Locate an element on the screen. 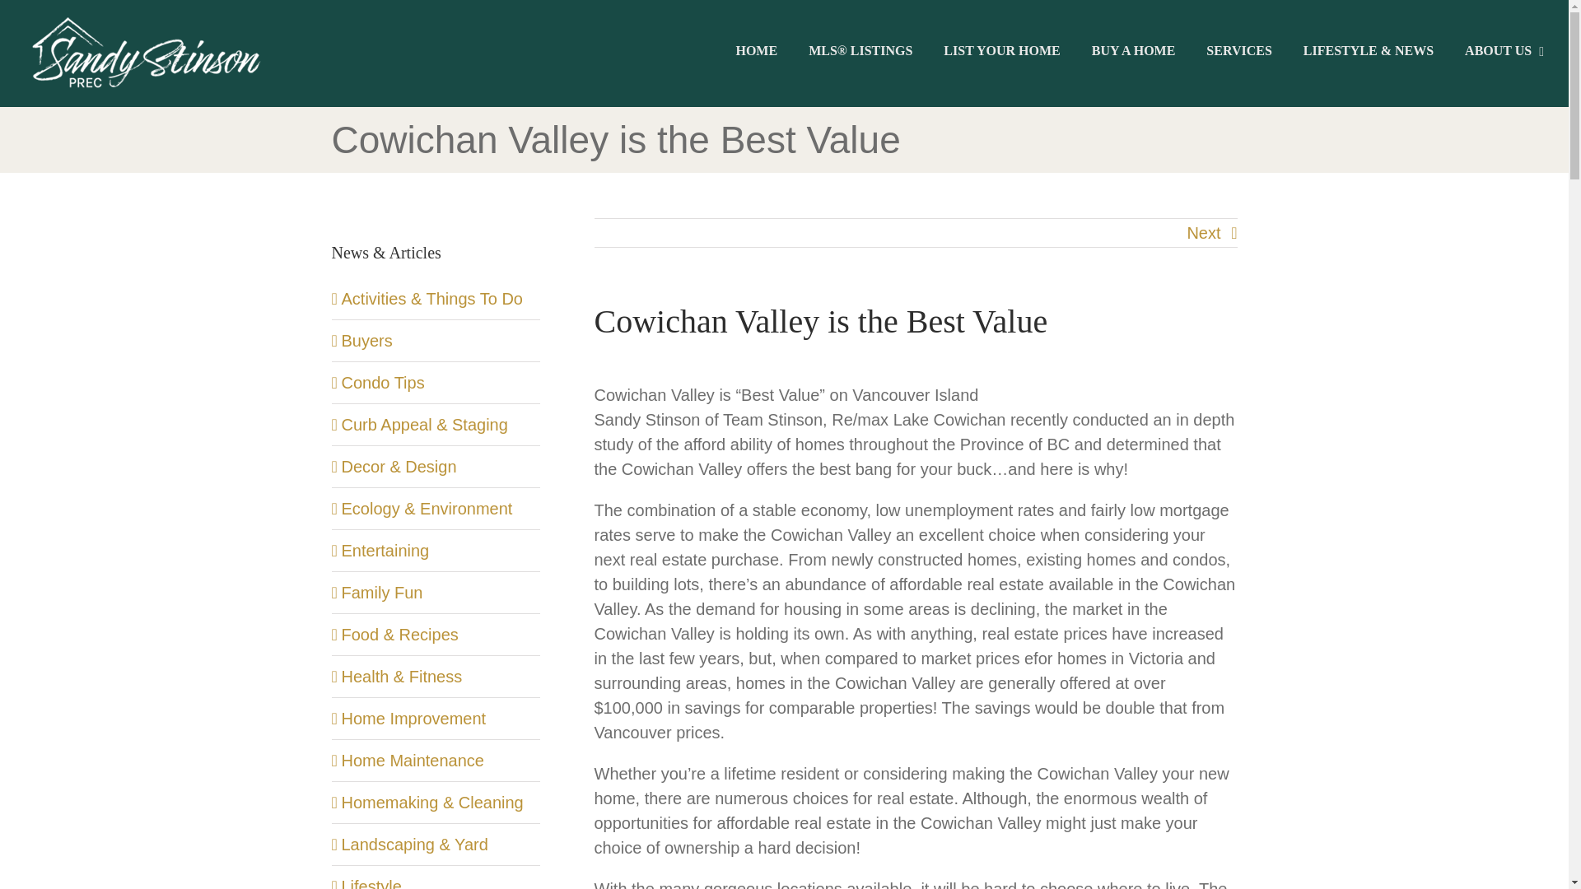 This screenshot has width=1581, height=889. LIST YOUR HOME is located at coordinates (1001, 51).